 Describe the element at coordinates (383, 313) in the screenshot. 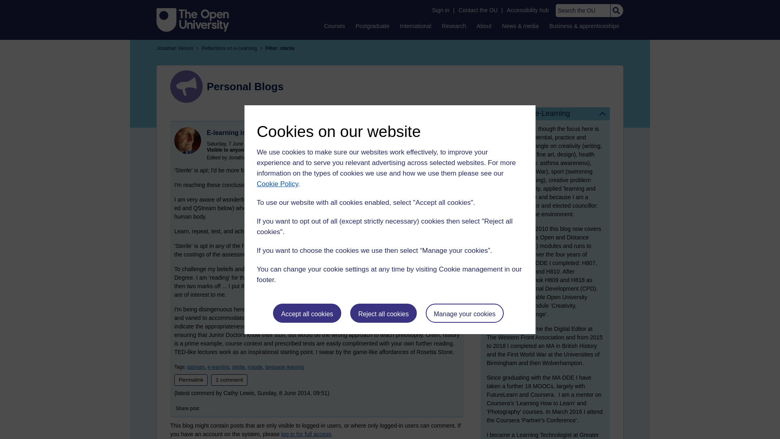

I see `Reject all cookies` at that location.